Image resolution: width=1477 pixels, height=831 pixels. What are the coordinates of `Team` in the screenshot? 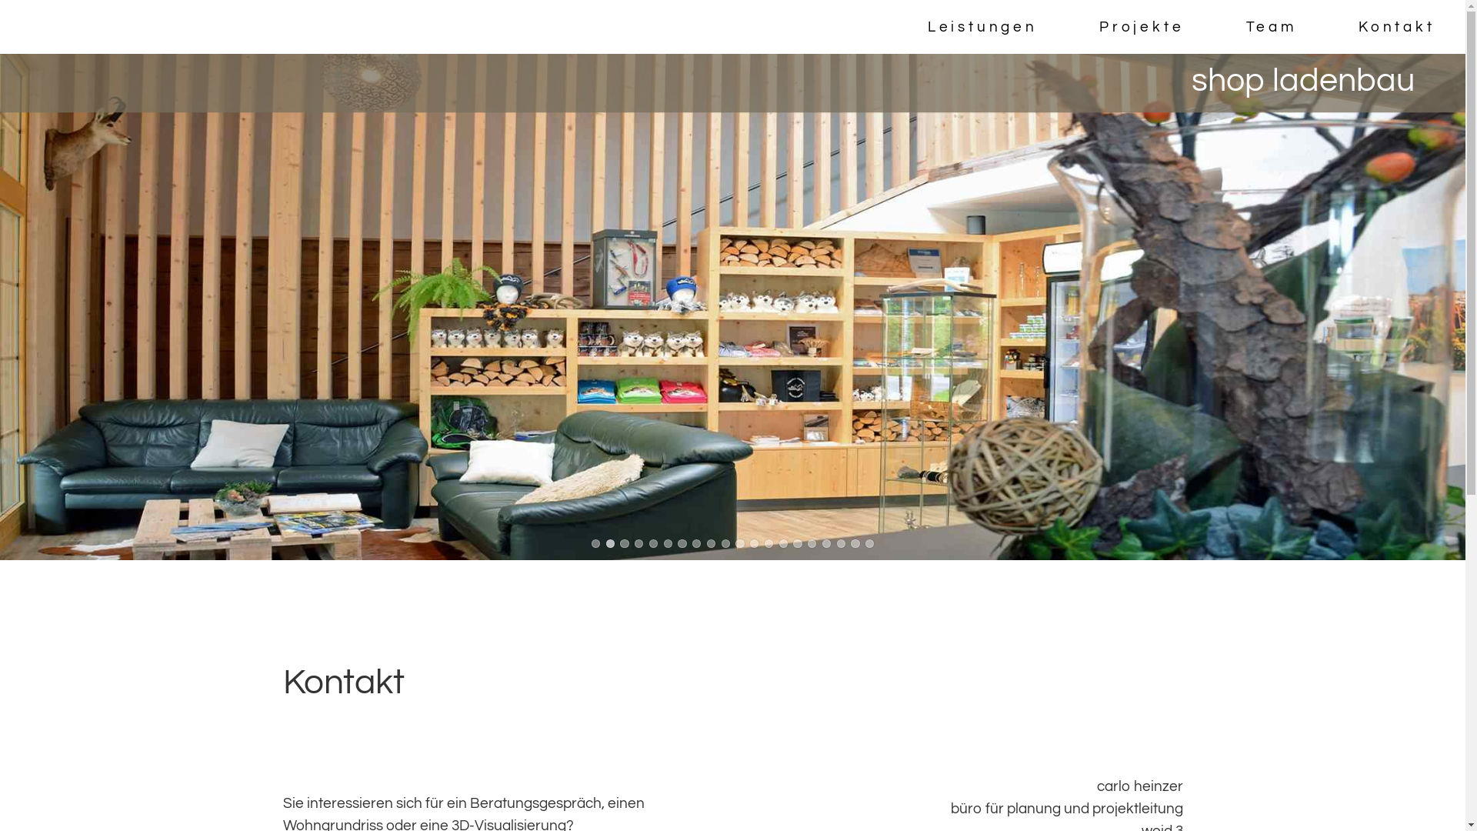 It's located at (1271, 27).